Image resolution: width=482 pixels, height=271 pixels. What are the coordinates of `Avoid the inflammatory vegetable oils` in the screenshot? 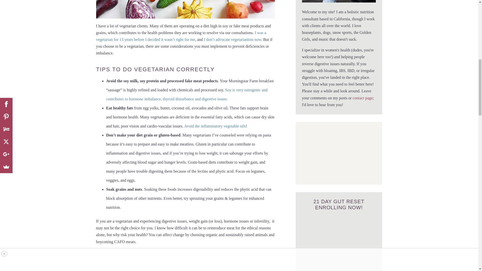 It's located at (215, 126).